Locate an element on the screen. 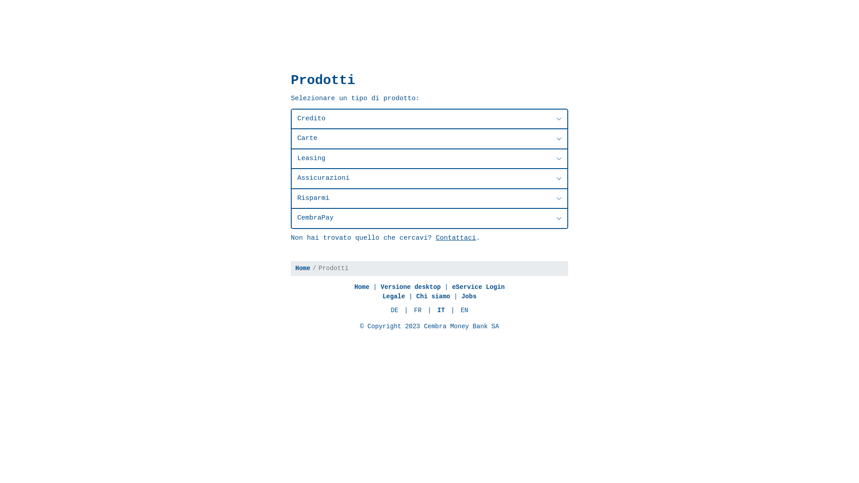  Chi siamo is located at coordinates (434, 297).